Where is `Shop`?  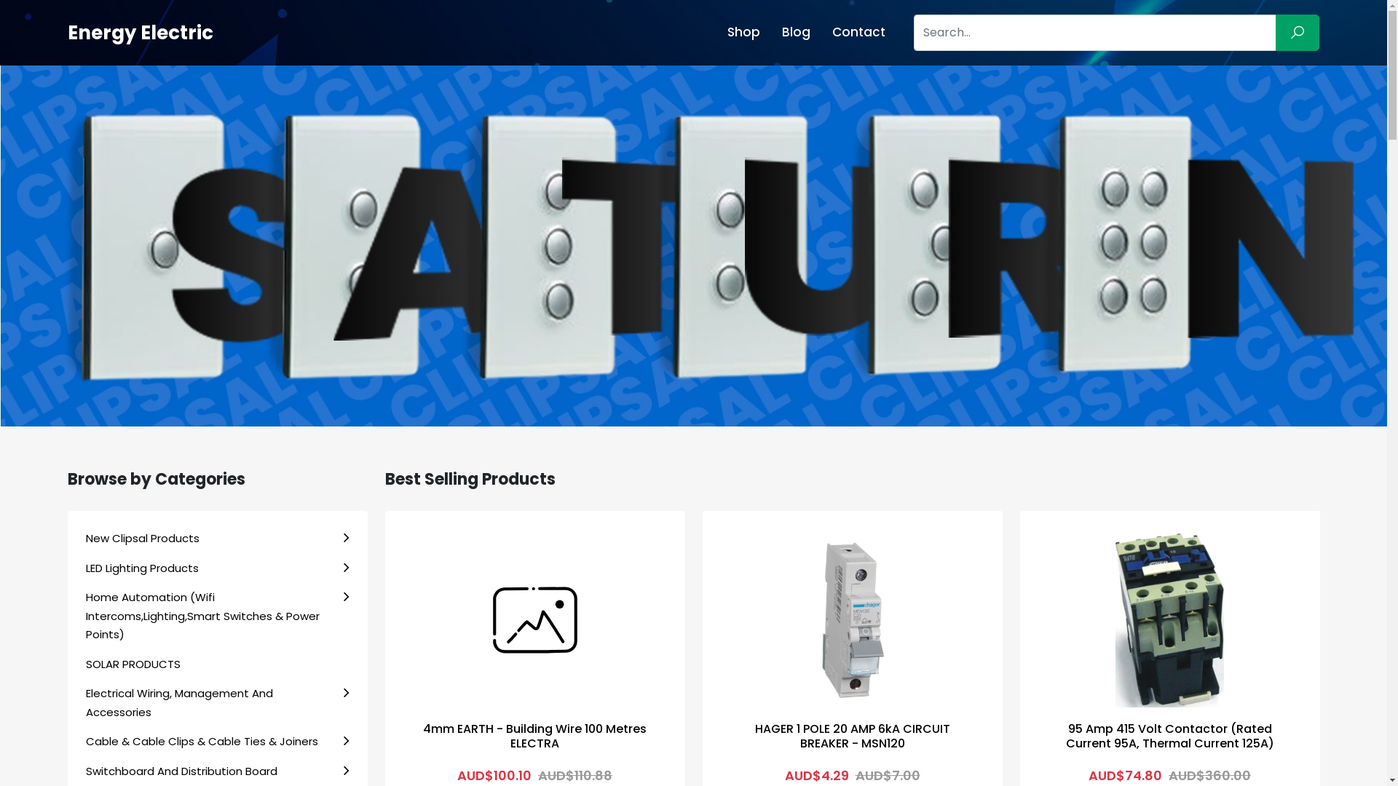
Shop is located at coordinates (743, 32).